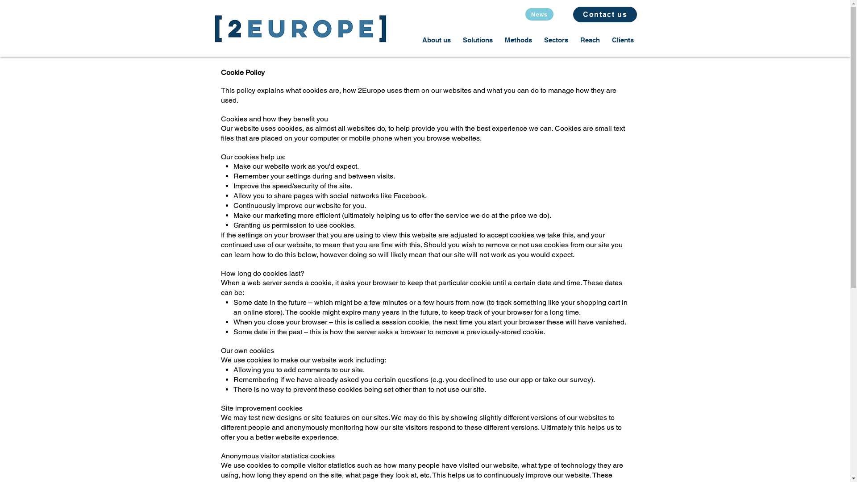  What do you see at coordinates (590, 40) in the screenshot?
I see `Reach` at bounding box center [590, 40].